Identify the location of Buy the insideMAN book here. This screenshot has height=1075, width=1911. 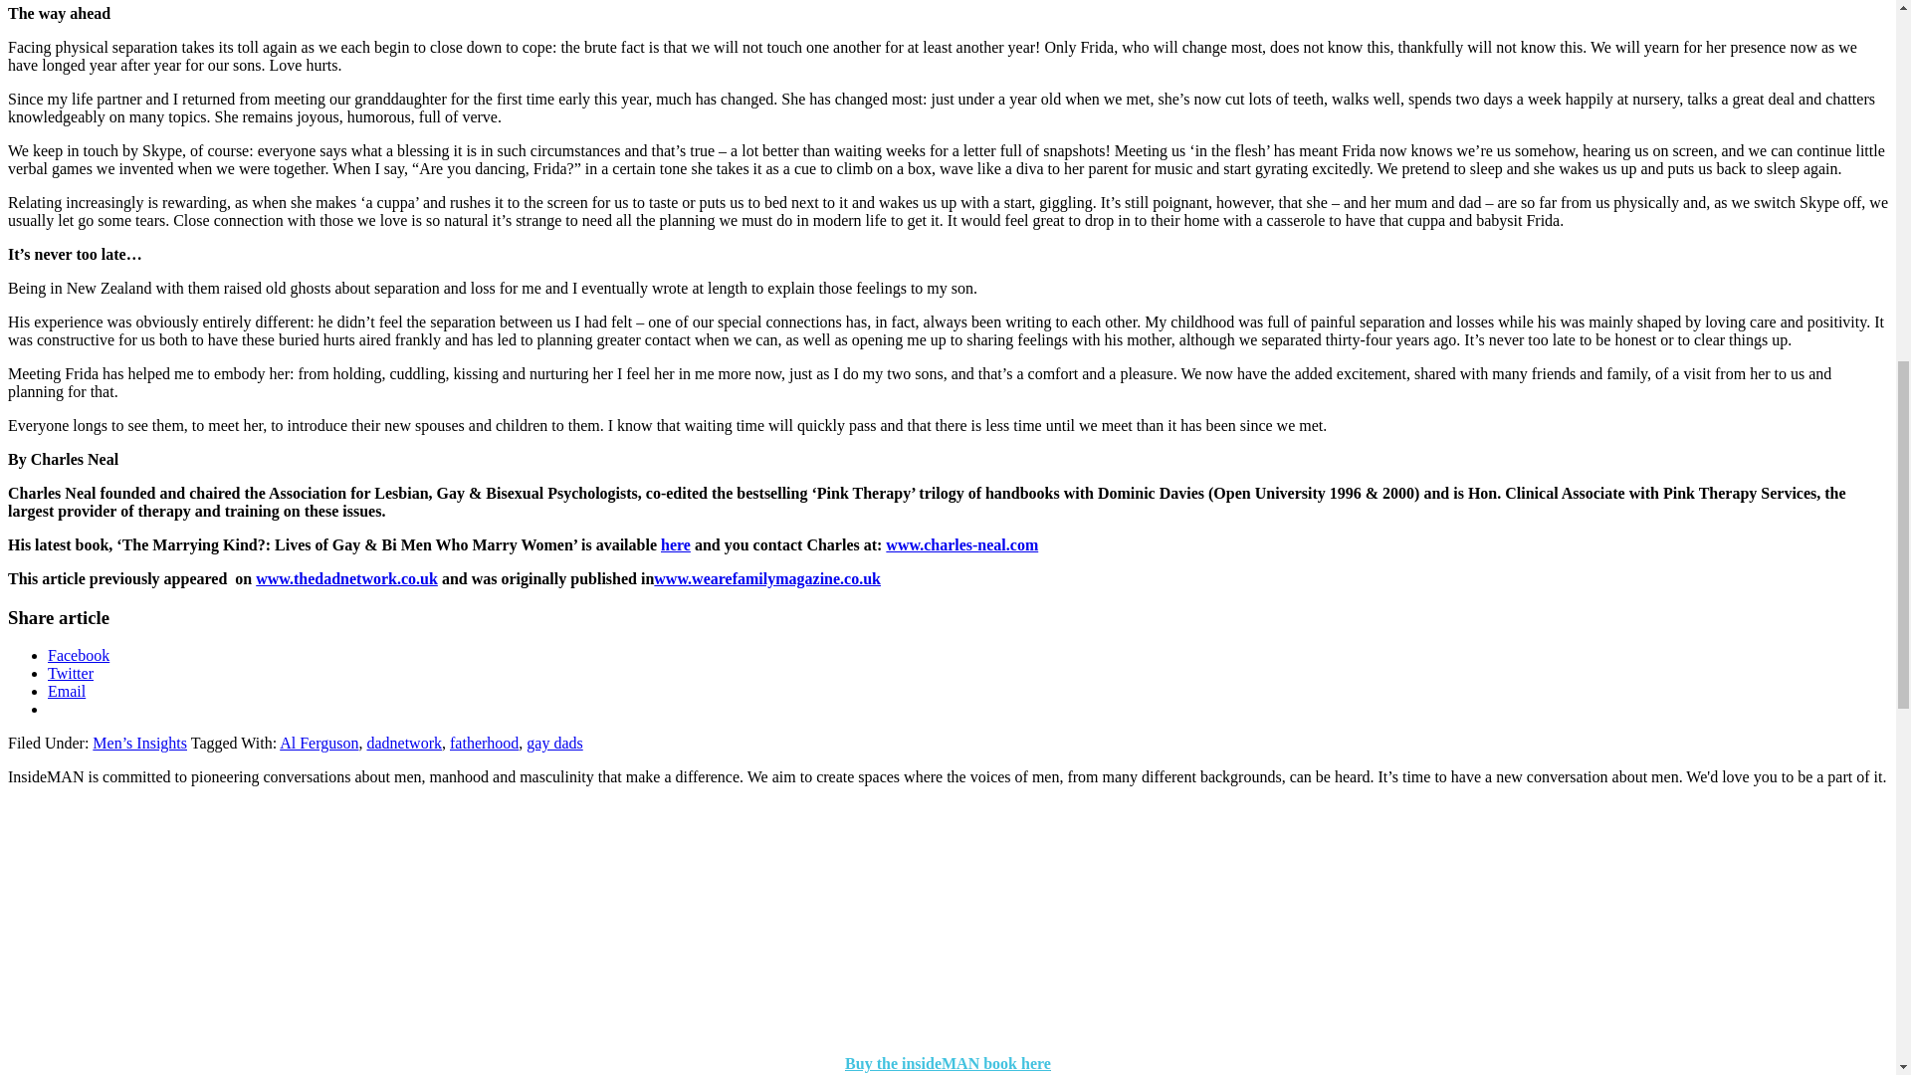
(948, 1063).